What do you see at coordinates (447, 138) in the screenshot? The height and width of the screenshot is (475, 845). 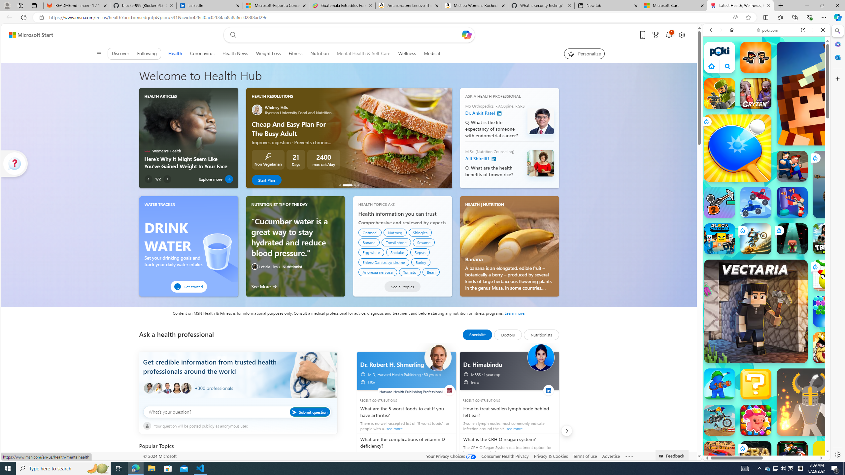 I see `Next Slide` at bounding box center [447, 138].